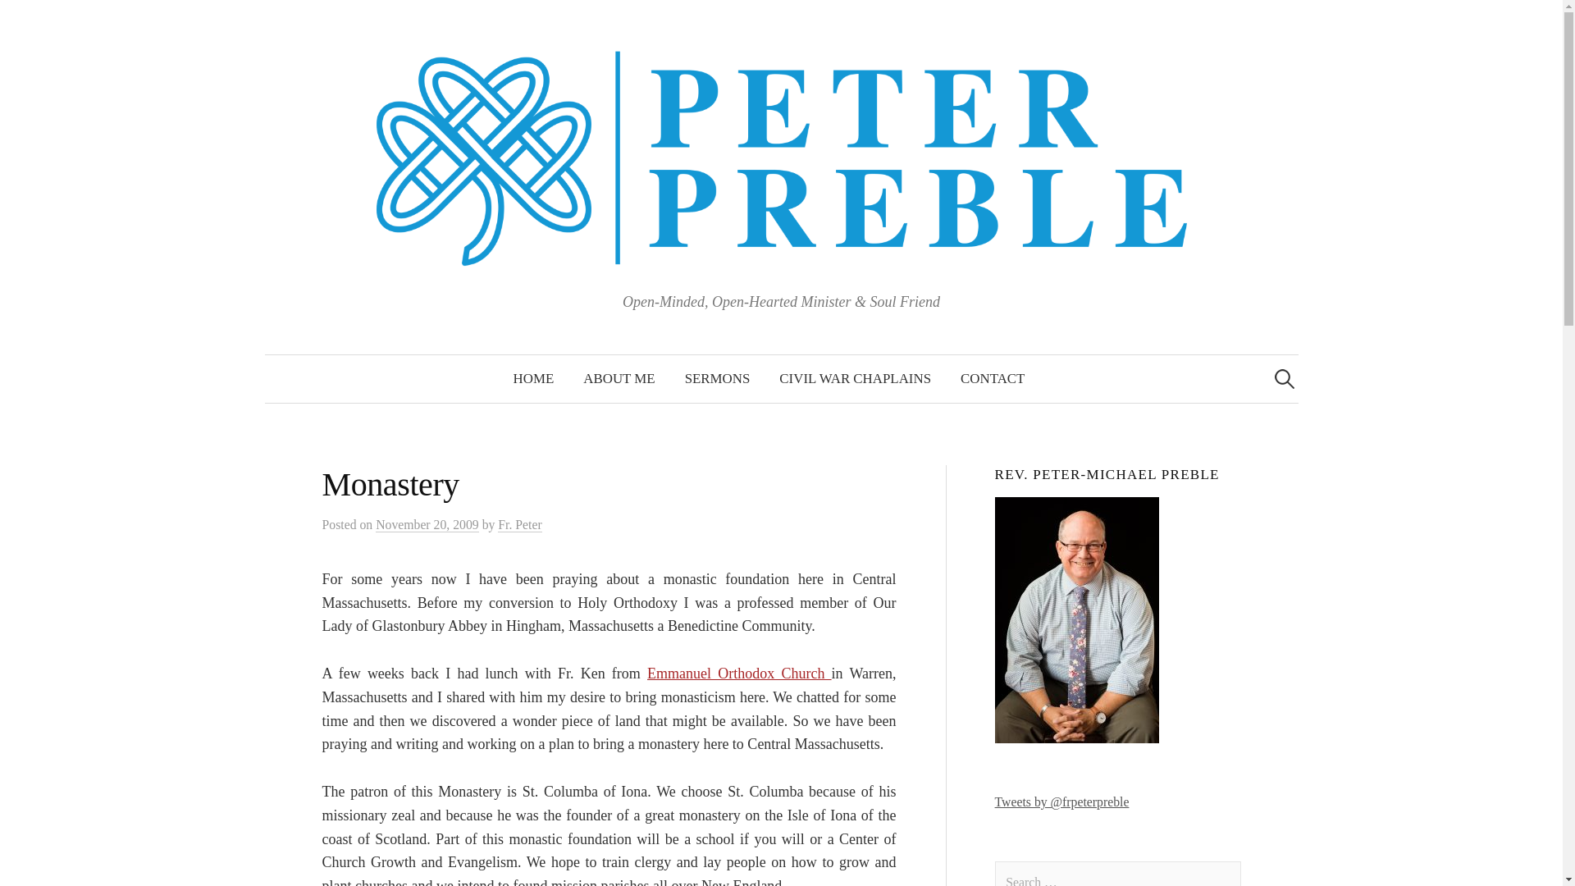 The width and height of the screenshot is (1575, 886). Describe the element at coordinates (519, 525) in the screenshot. I see `View all posts by Fr. Peter` at that location.